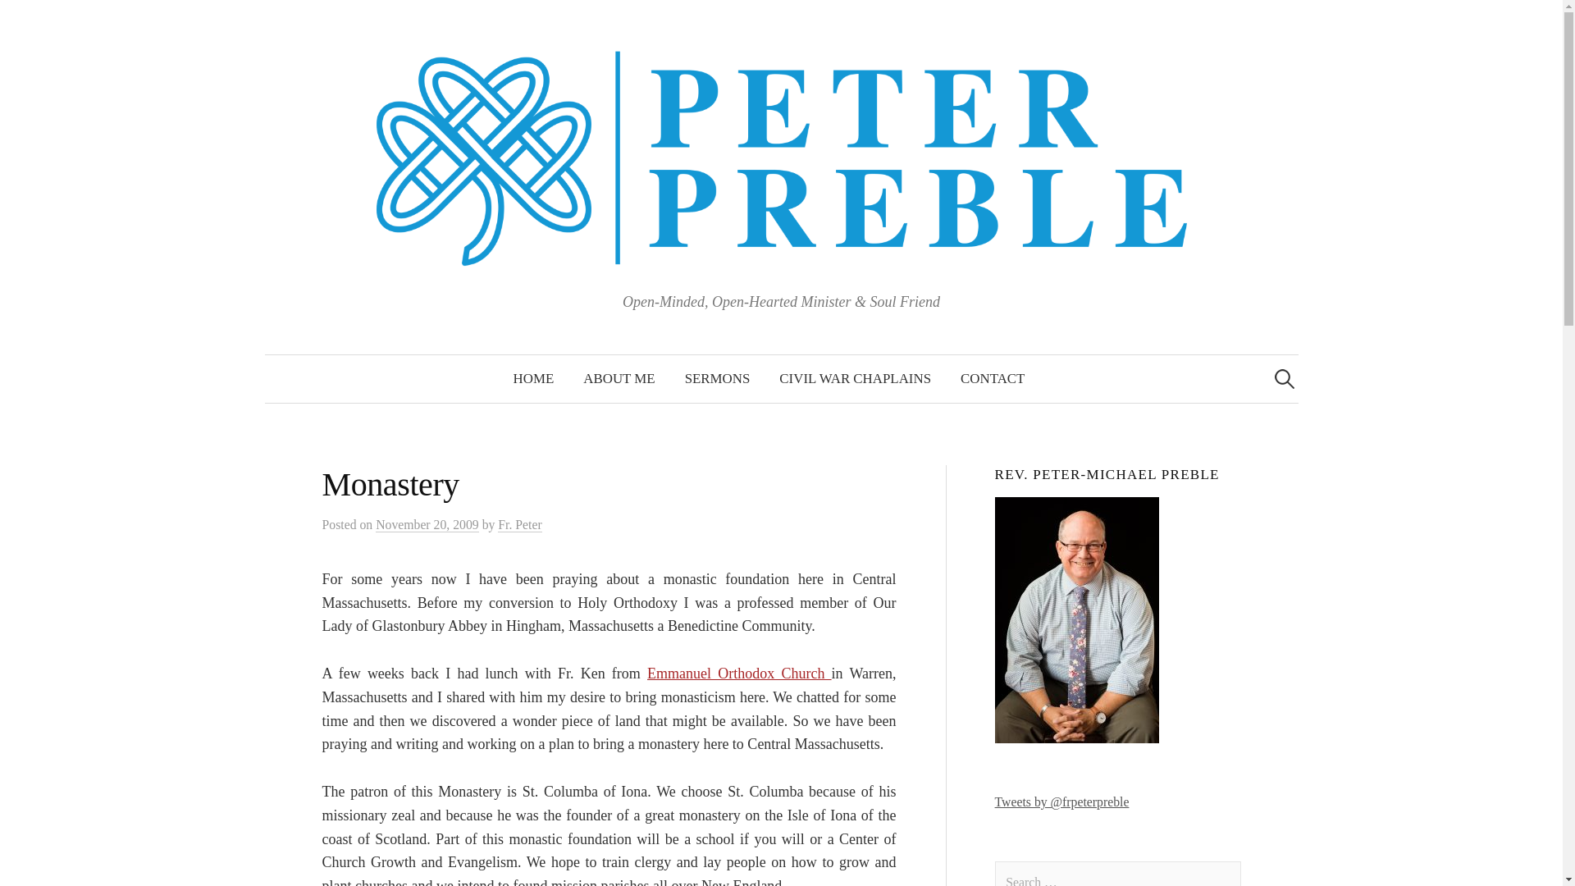 The width and height of the screenshot is (1575, 886). Describe the element at coordinates (519, 525) in the screenshot. I see `View all posts by Fr. Peter` at that location.